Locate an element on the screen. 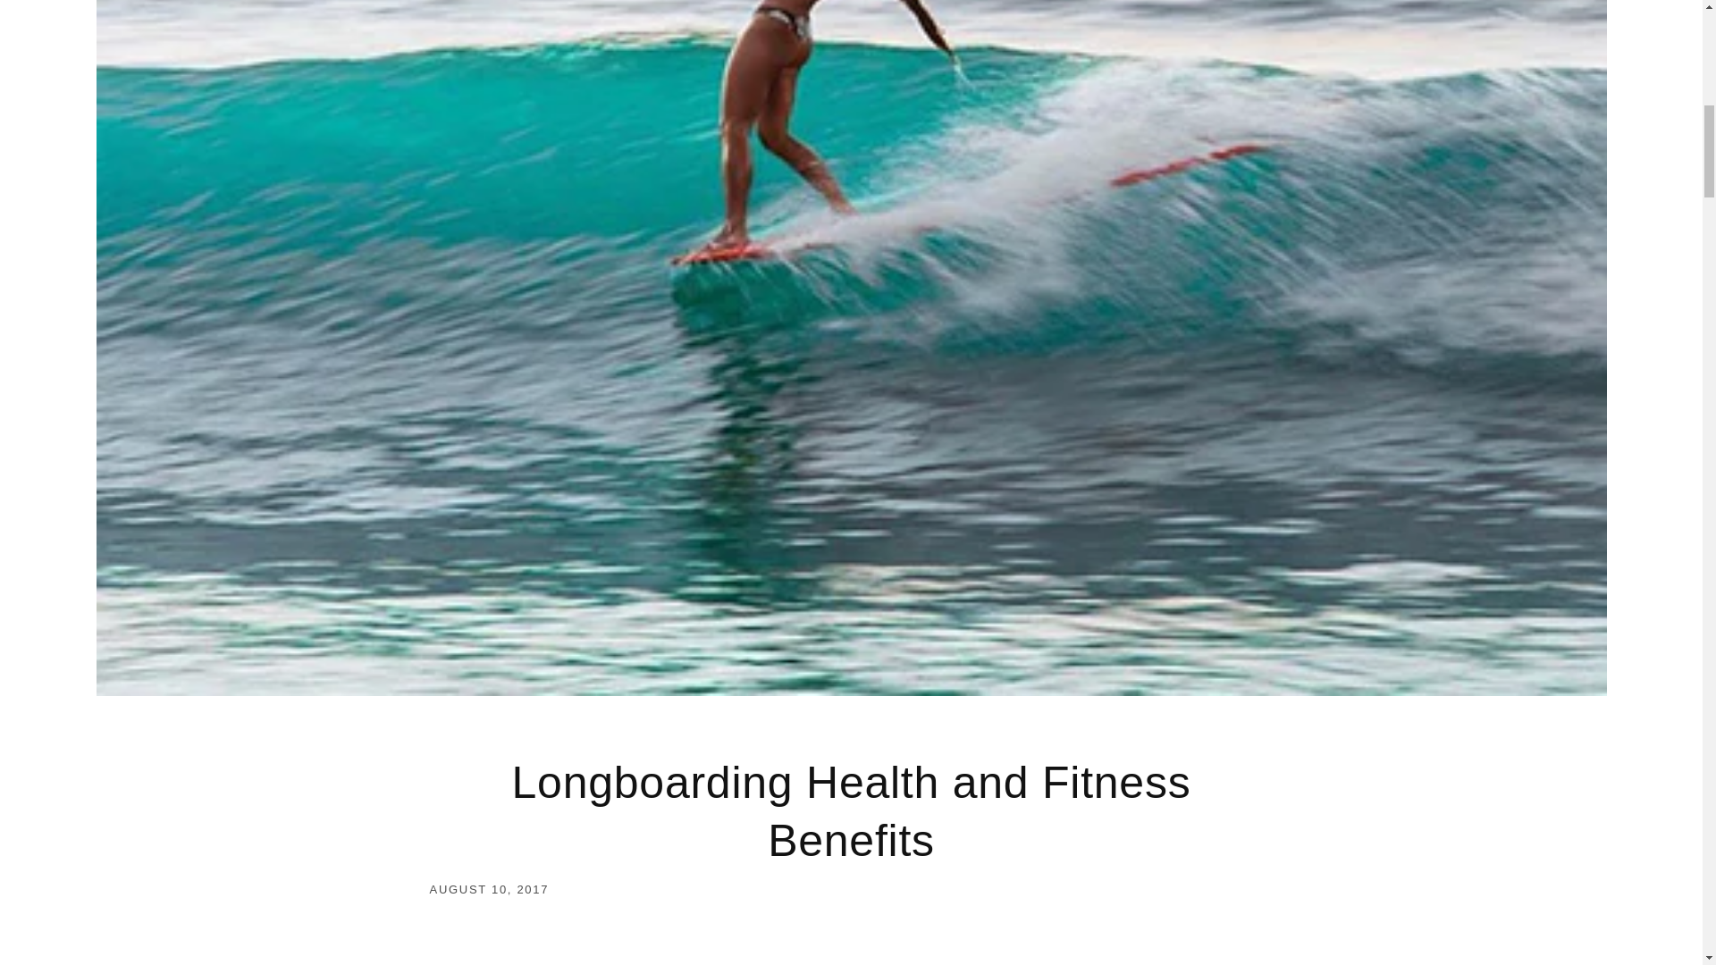  Share is located at coordinates (851, 825).